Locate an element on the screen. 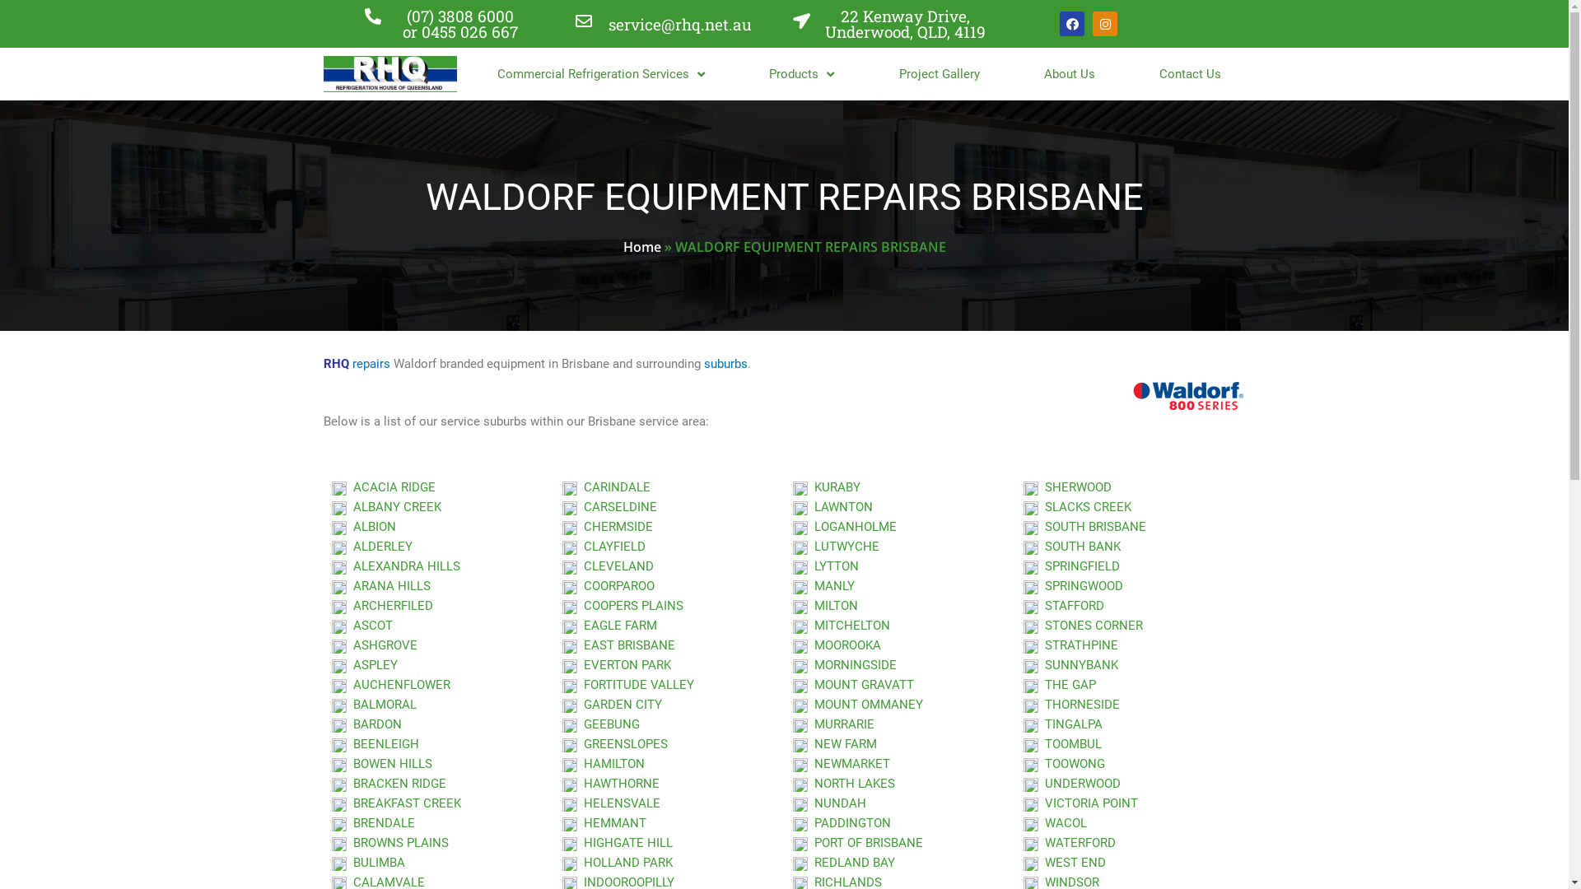    FORTITUDE VALLEY is located at coordinates (627, 685).